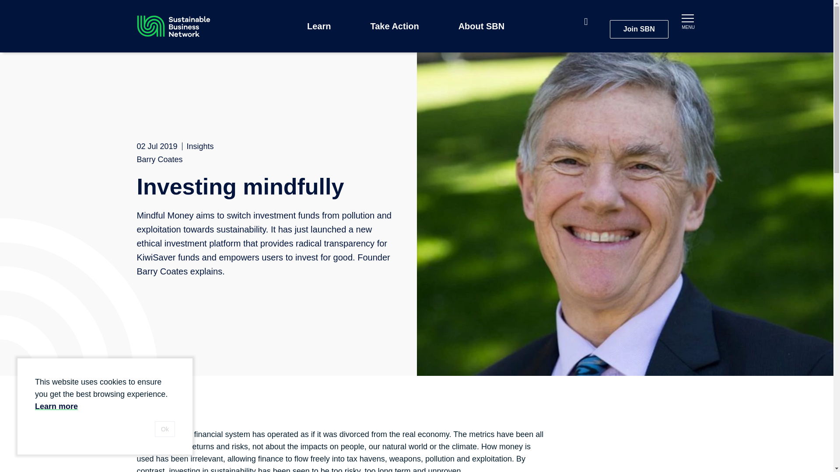  I want to click on Search, so click(590, 23).